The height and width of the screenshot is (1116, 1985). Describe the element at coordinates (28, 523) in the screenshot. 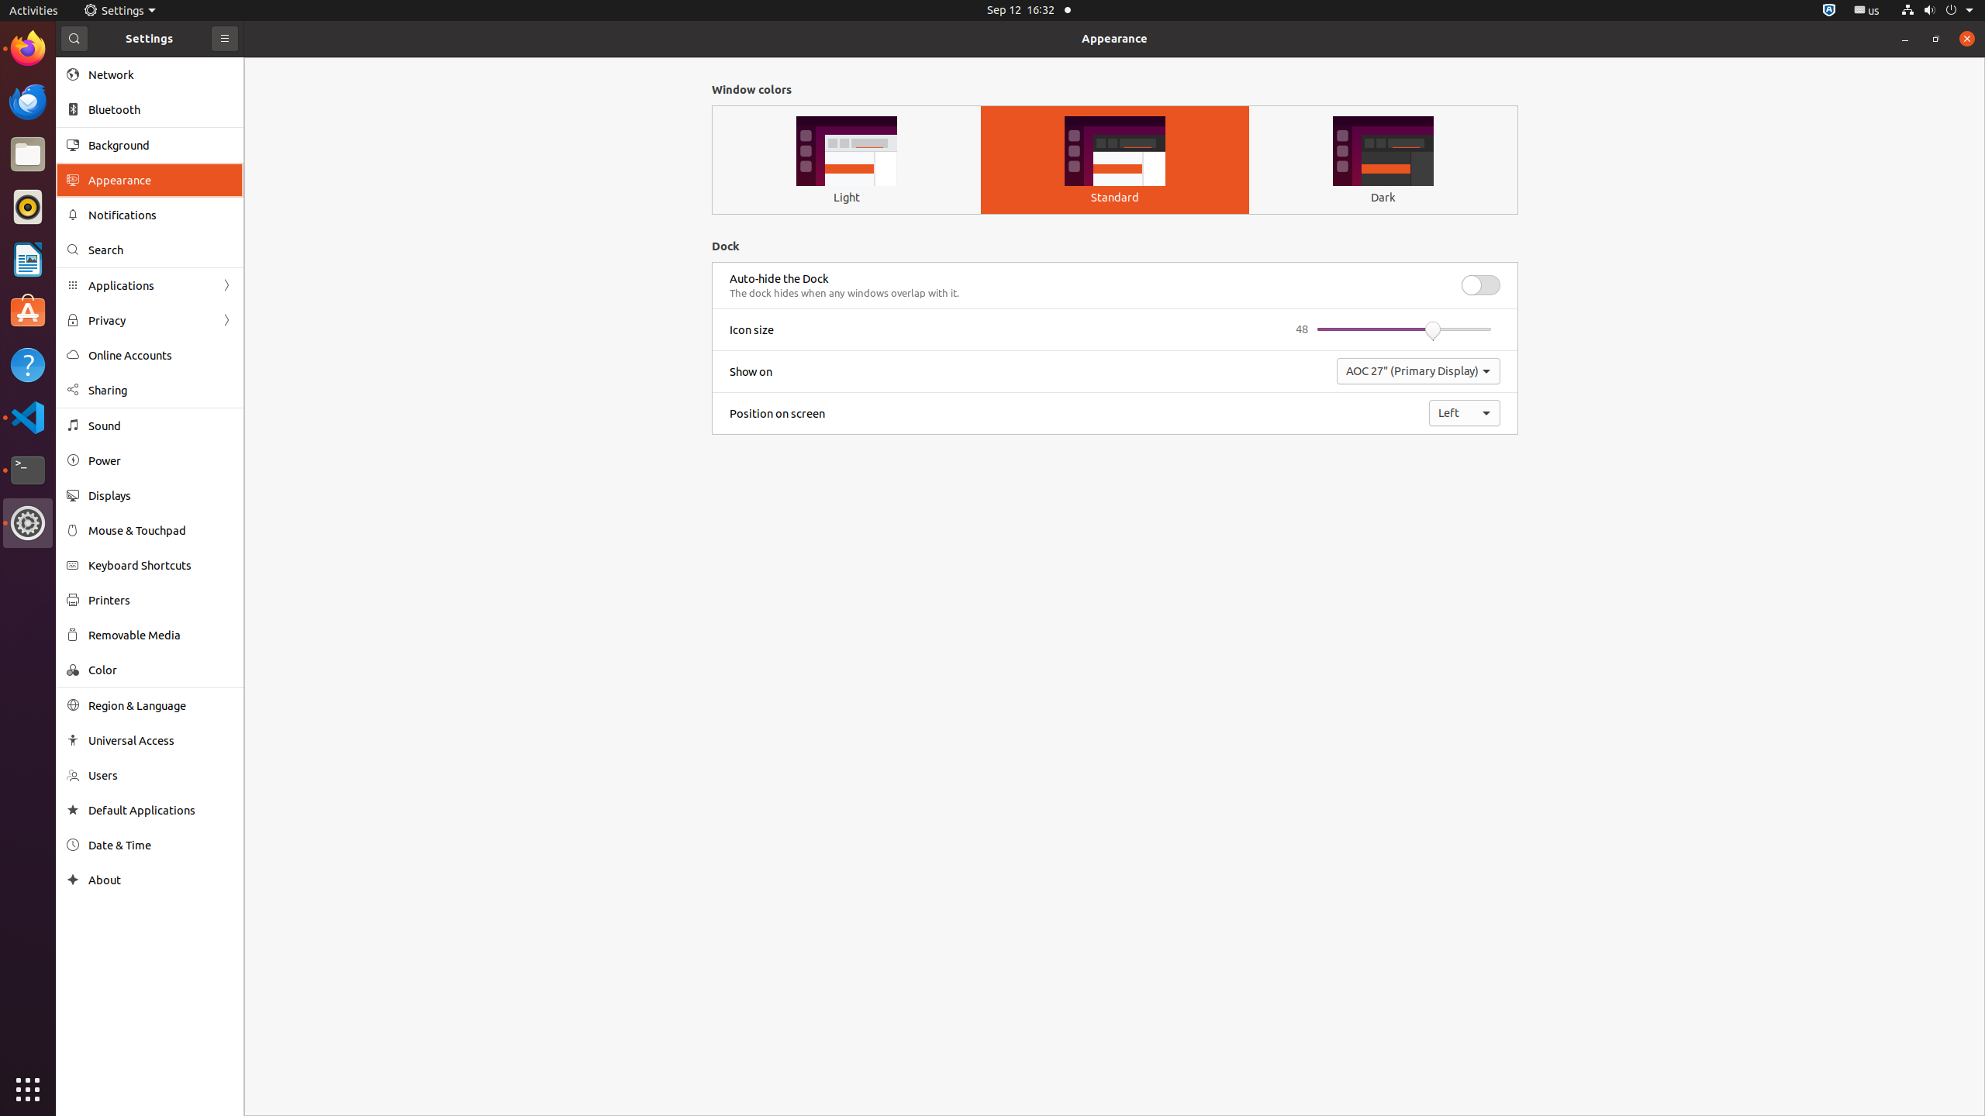

I see `Settings` at that location.